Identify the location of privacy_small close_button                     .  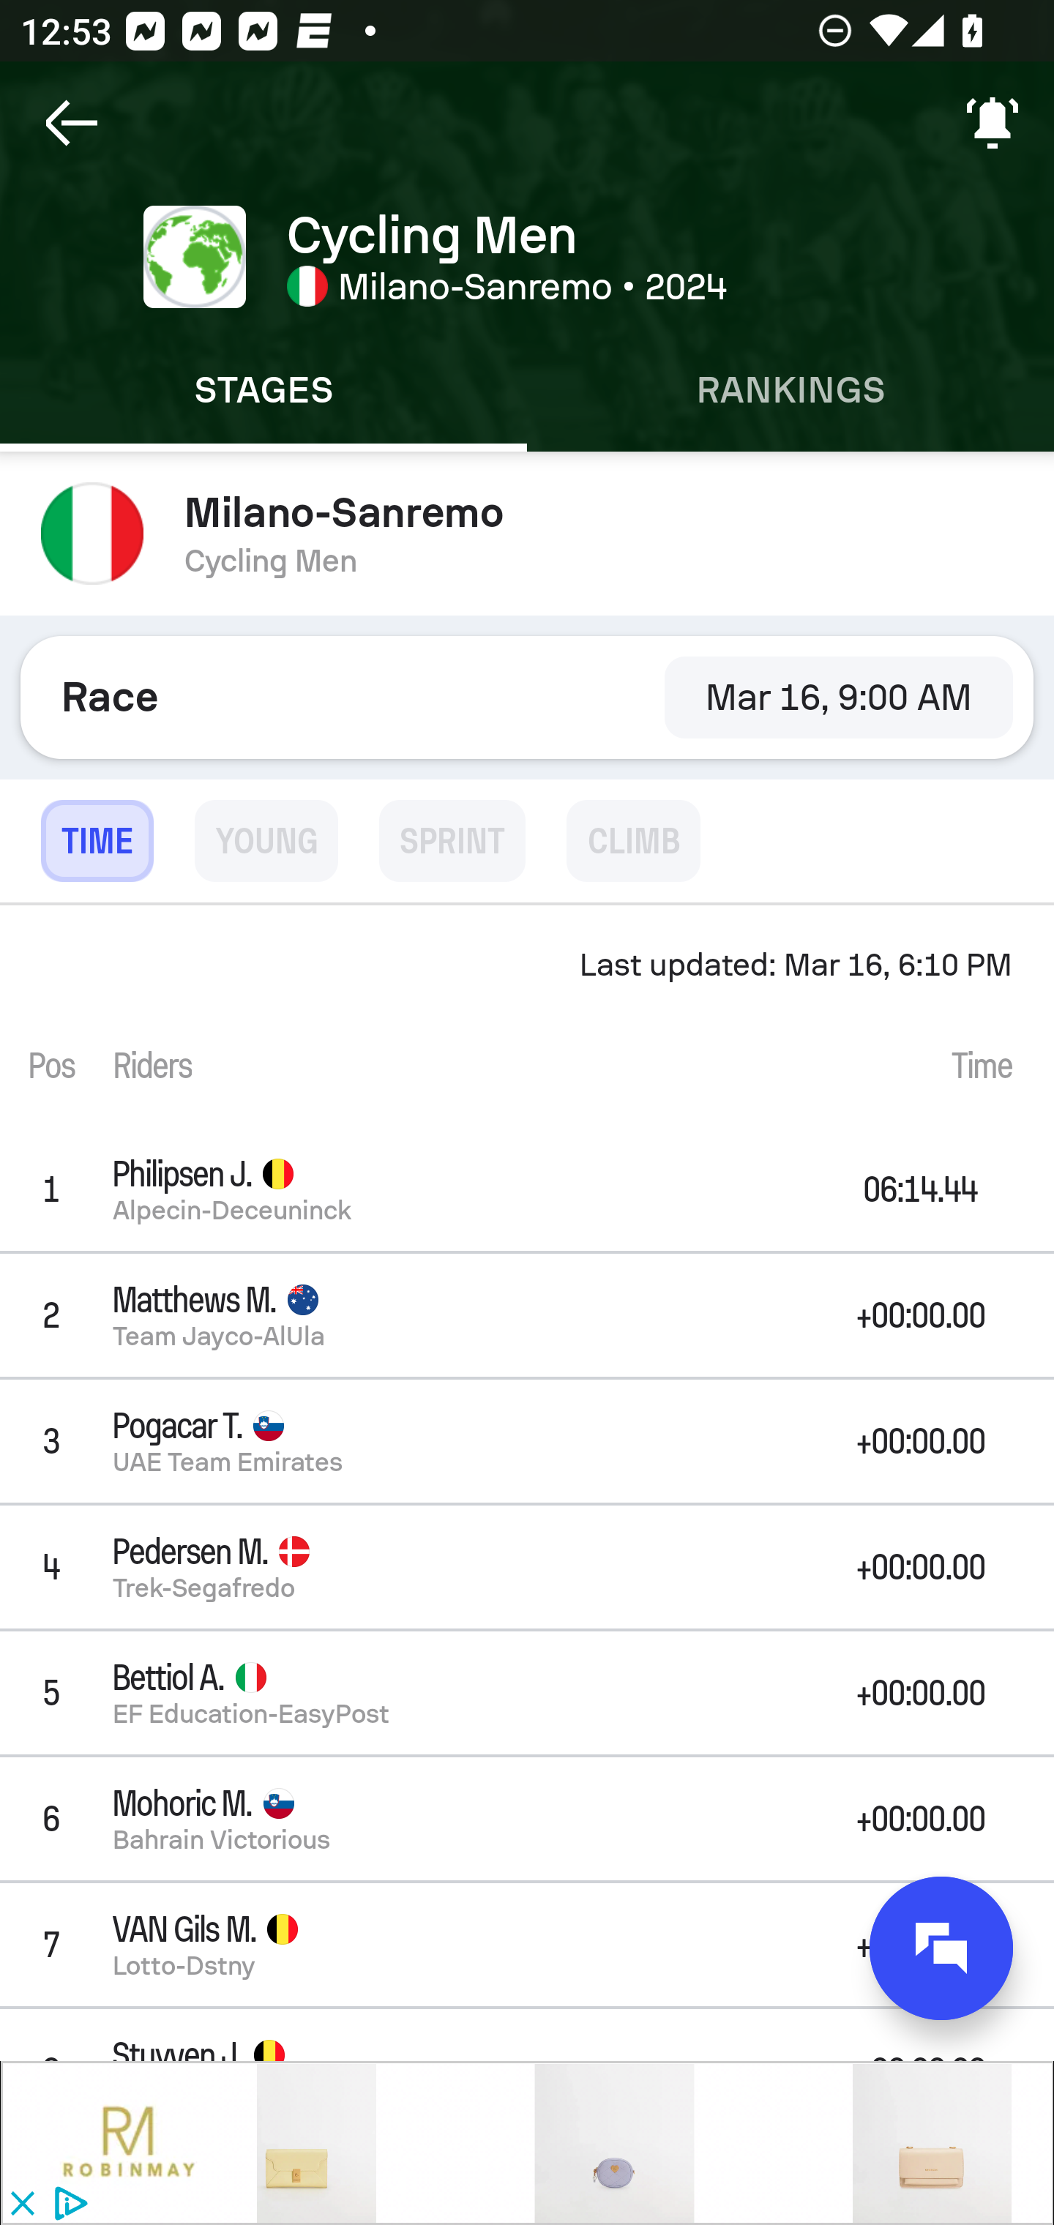
(527, 2143).